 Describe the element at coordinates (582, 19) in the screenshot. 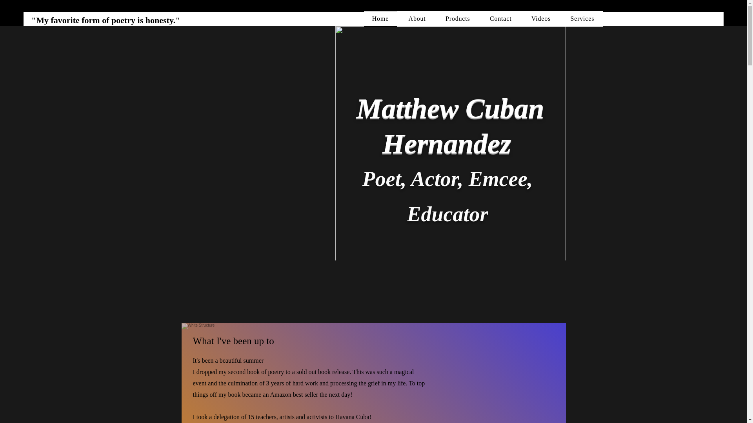

I see `Services` at that location.